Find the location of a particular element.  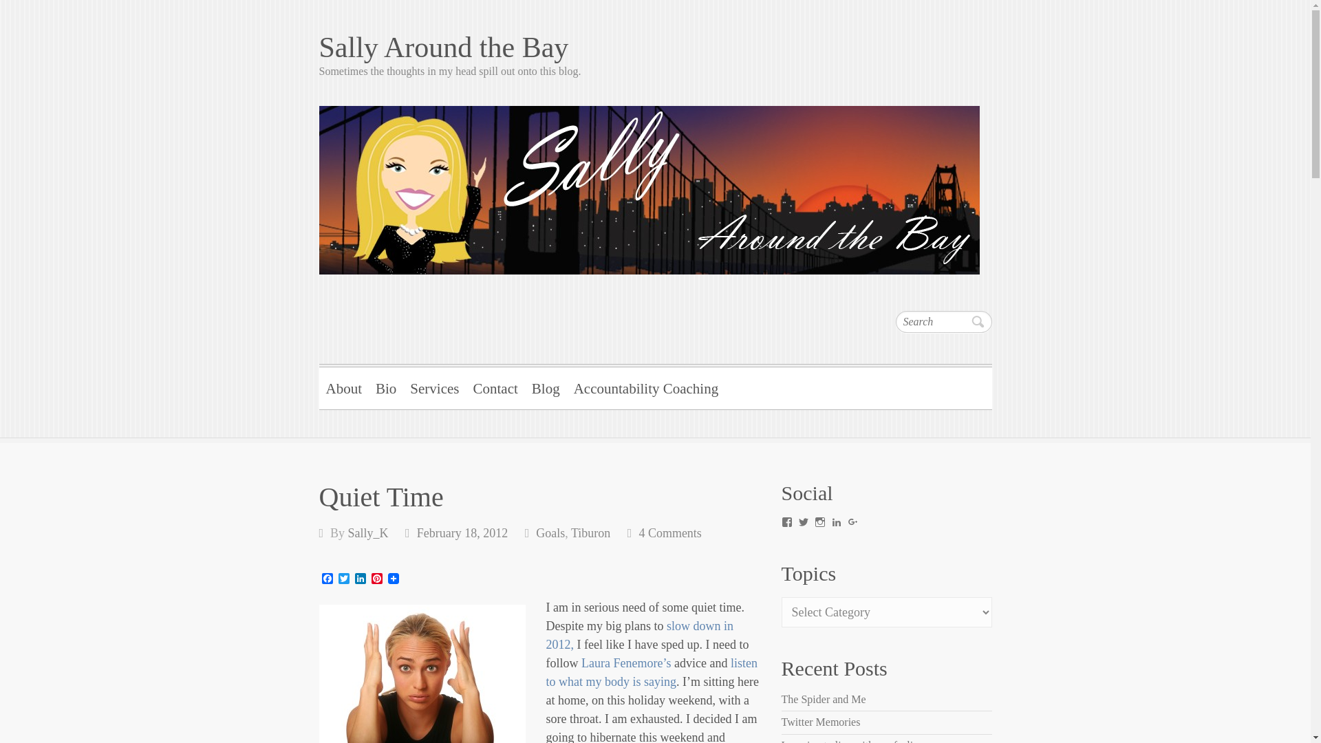

Goals is located at coordinates (550, 532).